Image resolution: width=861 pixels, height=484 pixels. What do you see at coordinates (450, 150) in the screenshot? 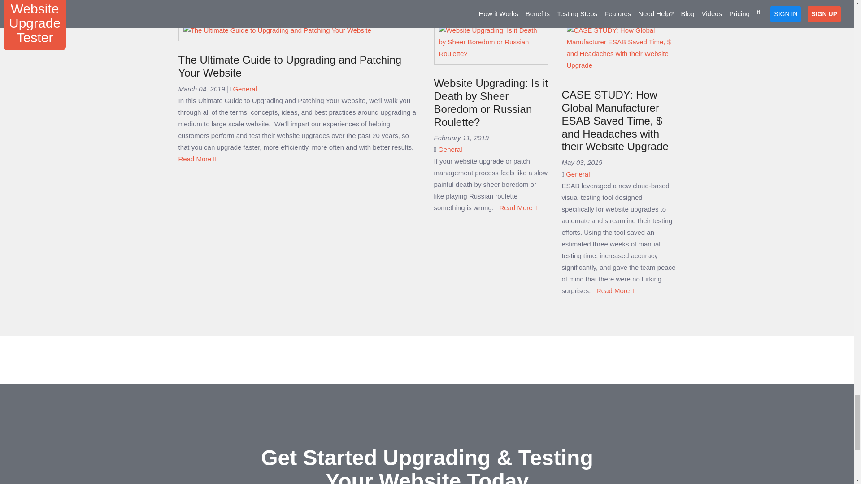
I see `click to see all posts with this tag` at bounding box center [450, 150].